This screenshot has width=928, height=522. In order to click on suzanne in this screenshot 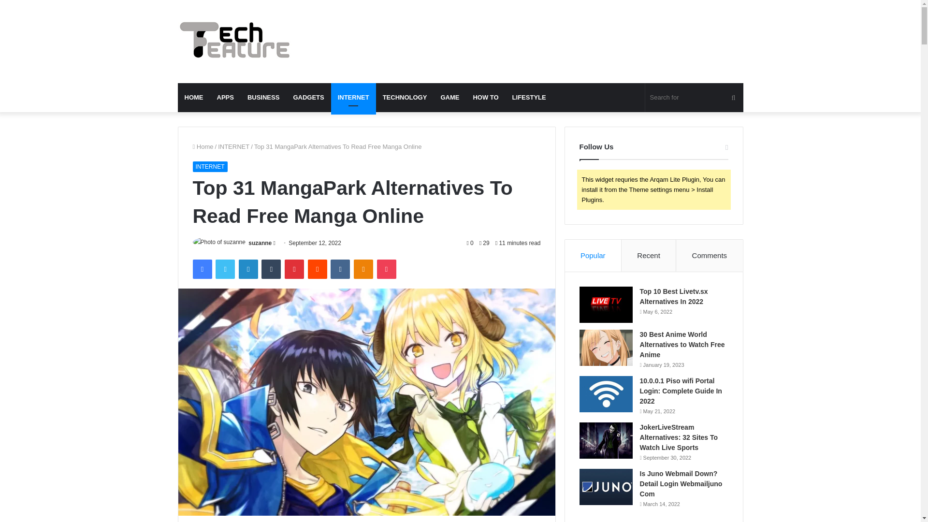, I will do `click(260, 243)`.